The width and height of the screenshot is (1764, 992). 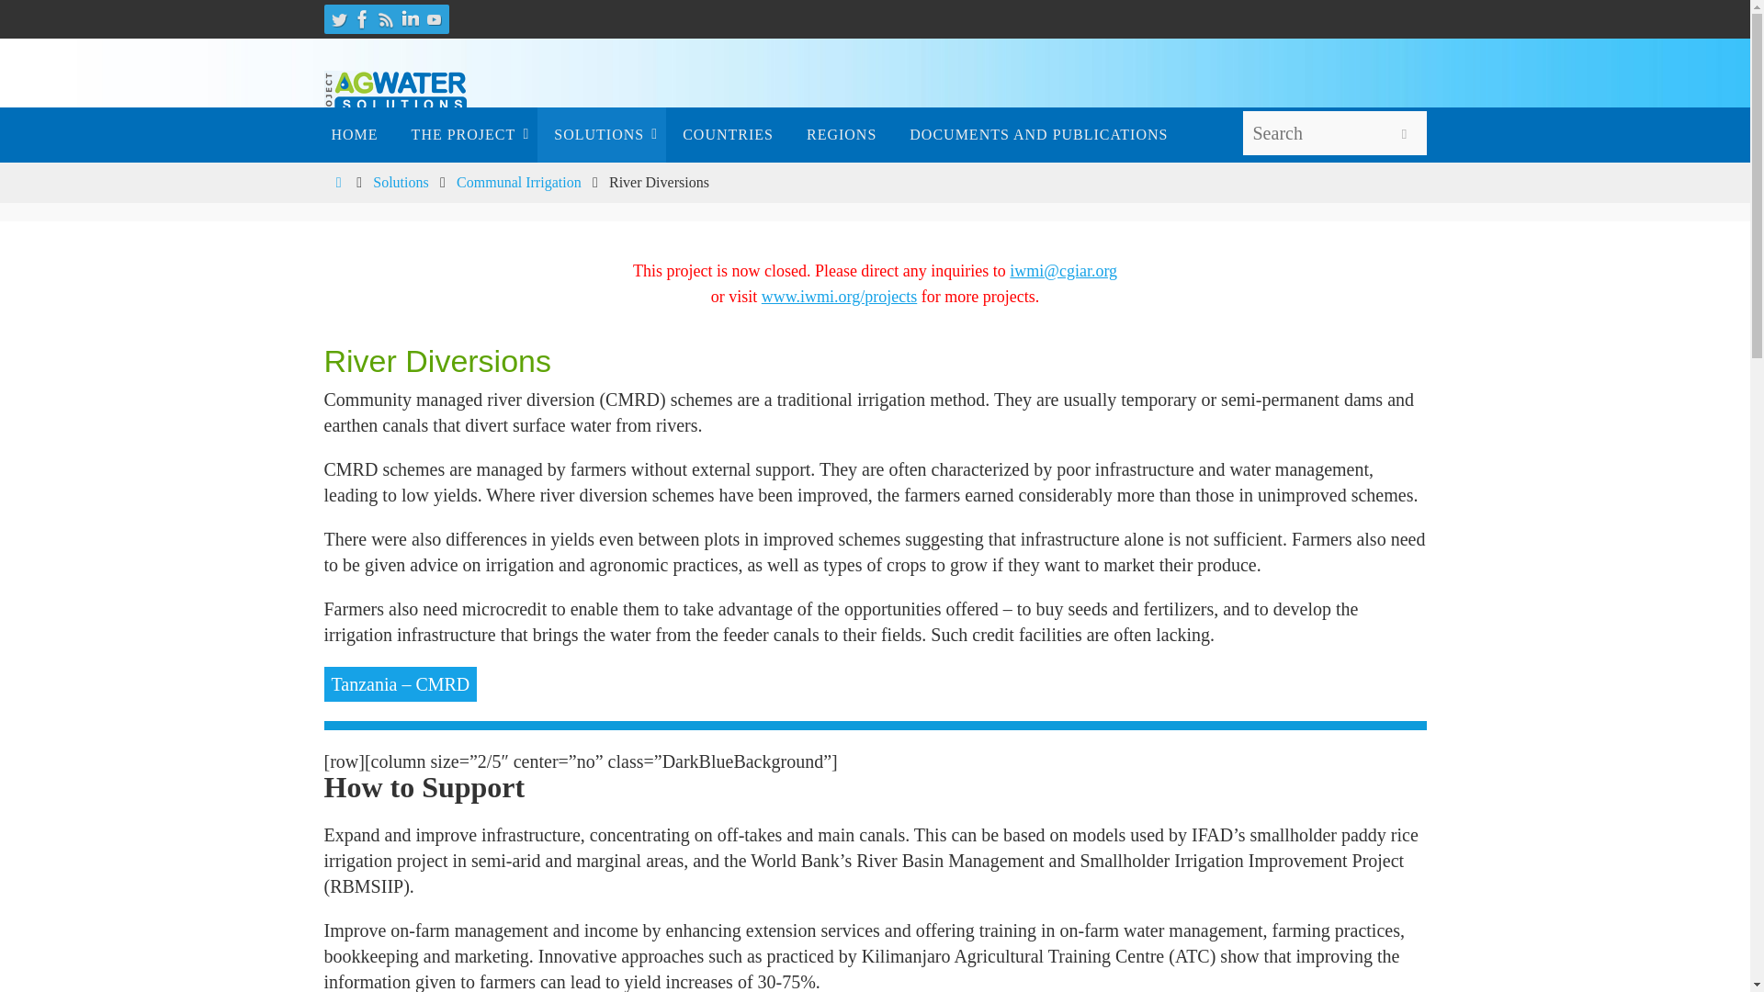 What do you see at coordinates (401, 182) in the screenshot?
I see `Solutions` at bounding box center [401, 182].